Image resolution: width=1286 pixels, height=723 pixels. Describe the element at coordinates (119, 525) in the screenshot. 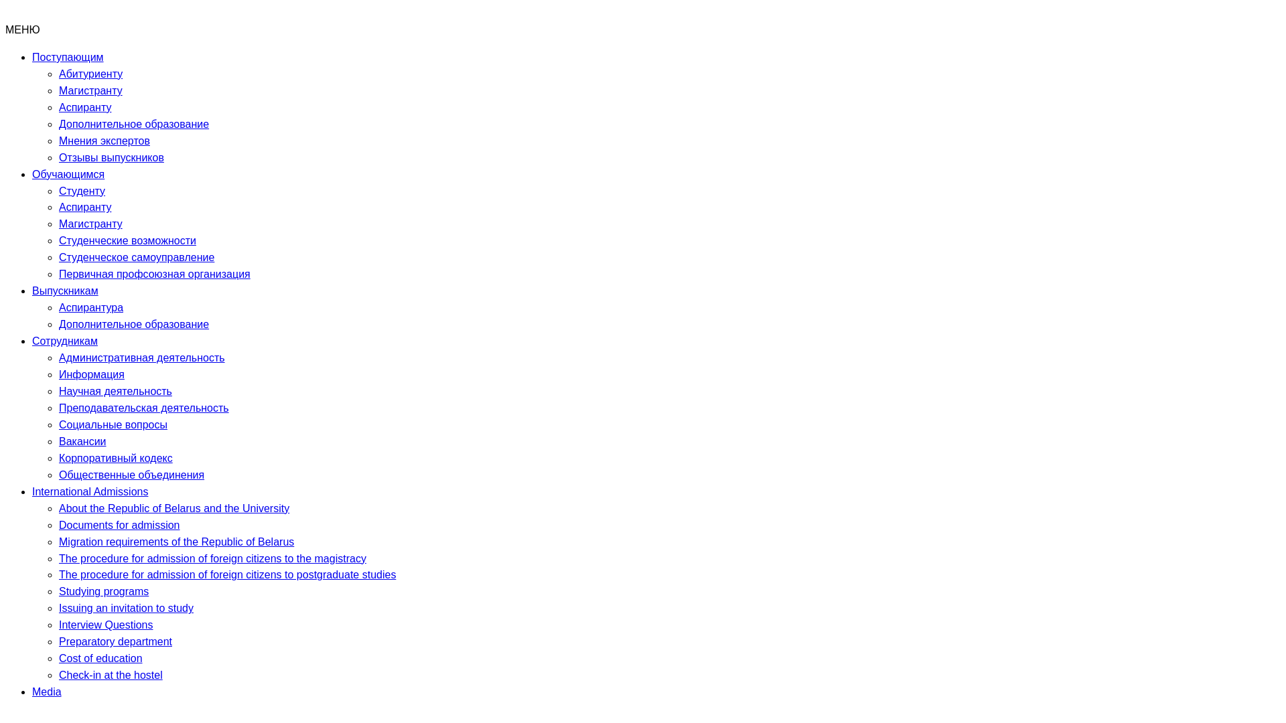

I see `Documents for admission` at that location.